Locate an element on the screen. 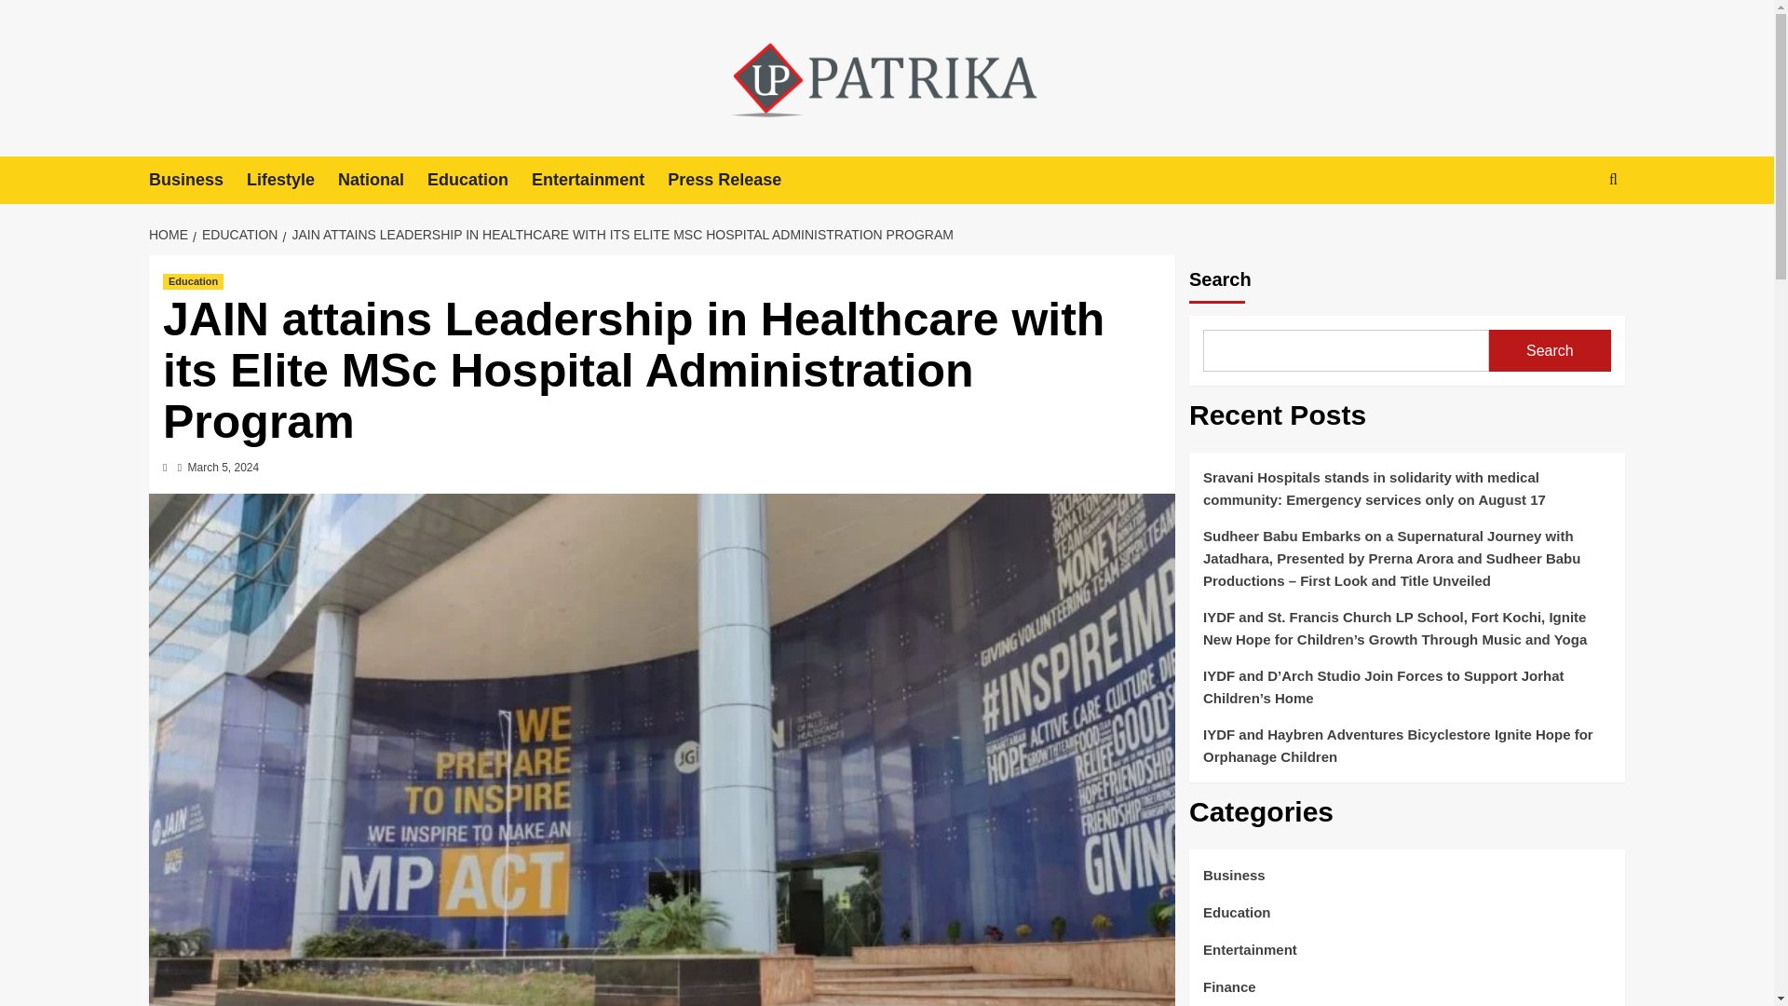 This screenshot has height=1006, width=1788. Business is located at coordinates (197, 181).